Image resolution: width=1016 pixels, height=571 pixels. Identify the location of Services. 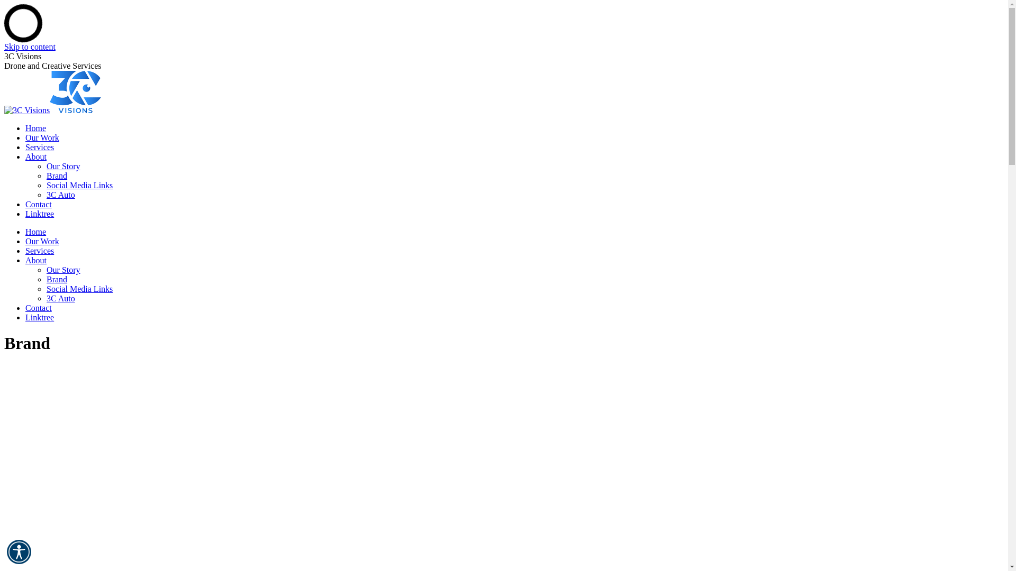
(40, 147).